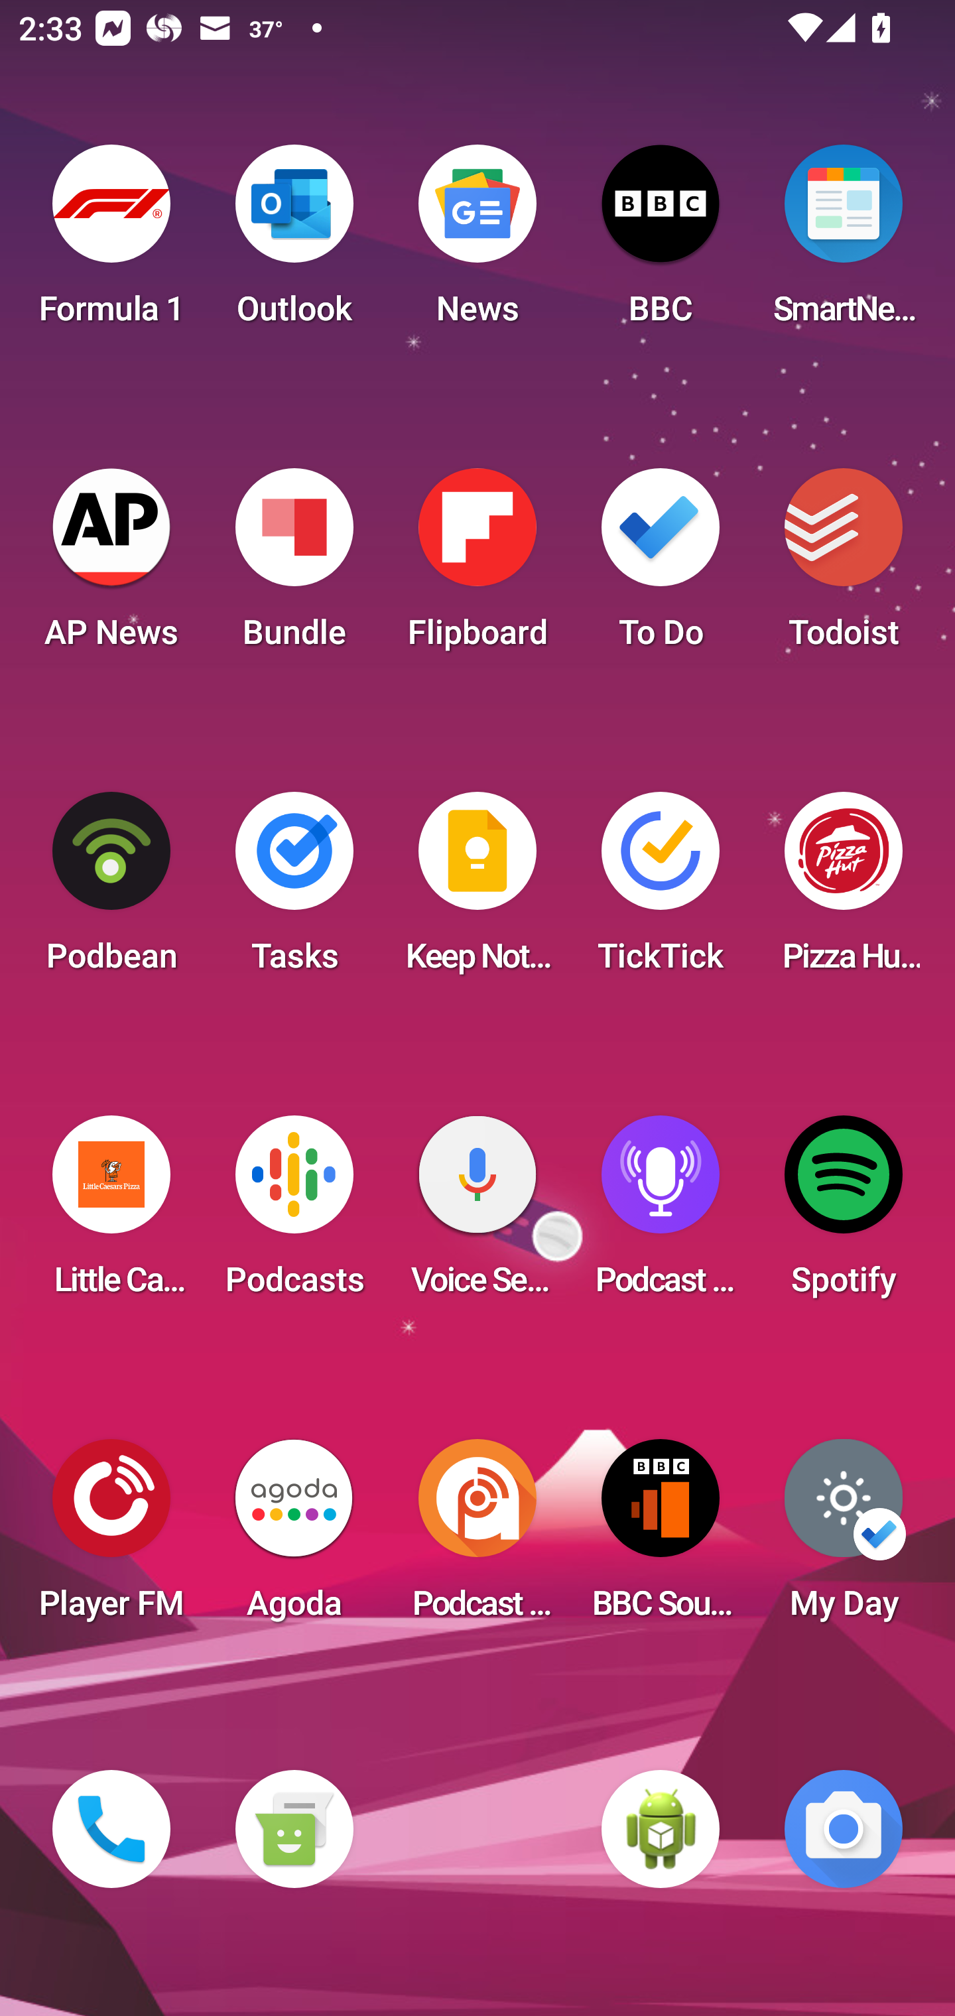  I want to click on SmartNews, so click(844, 243).